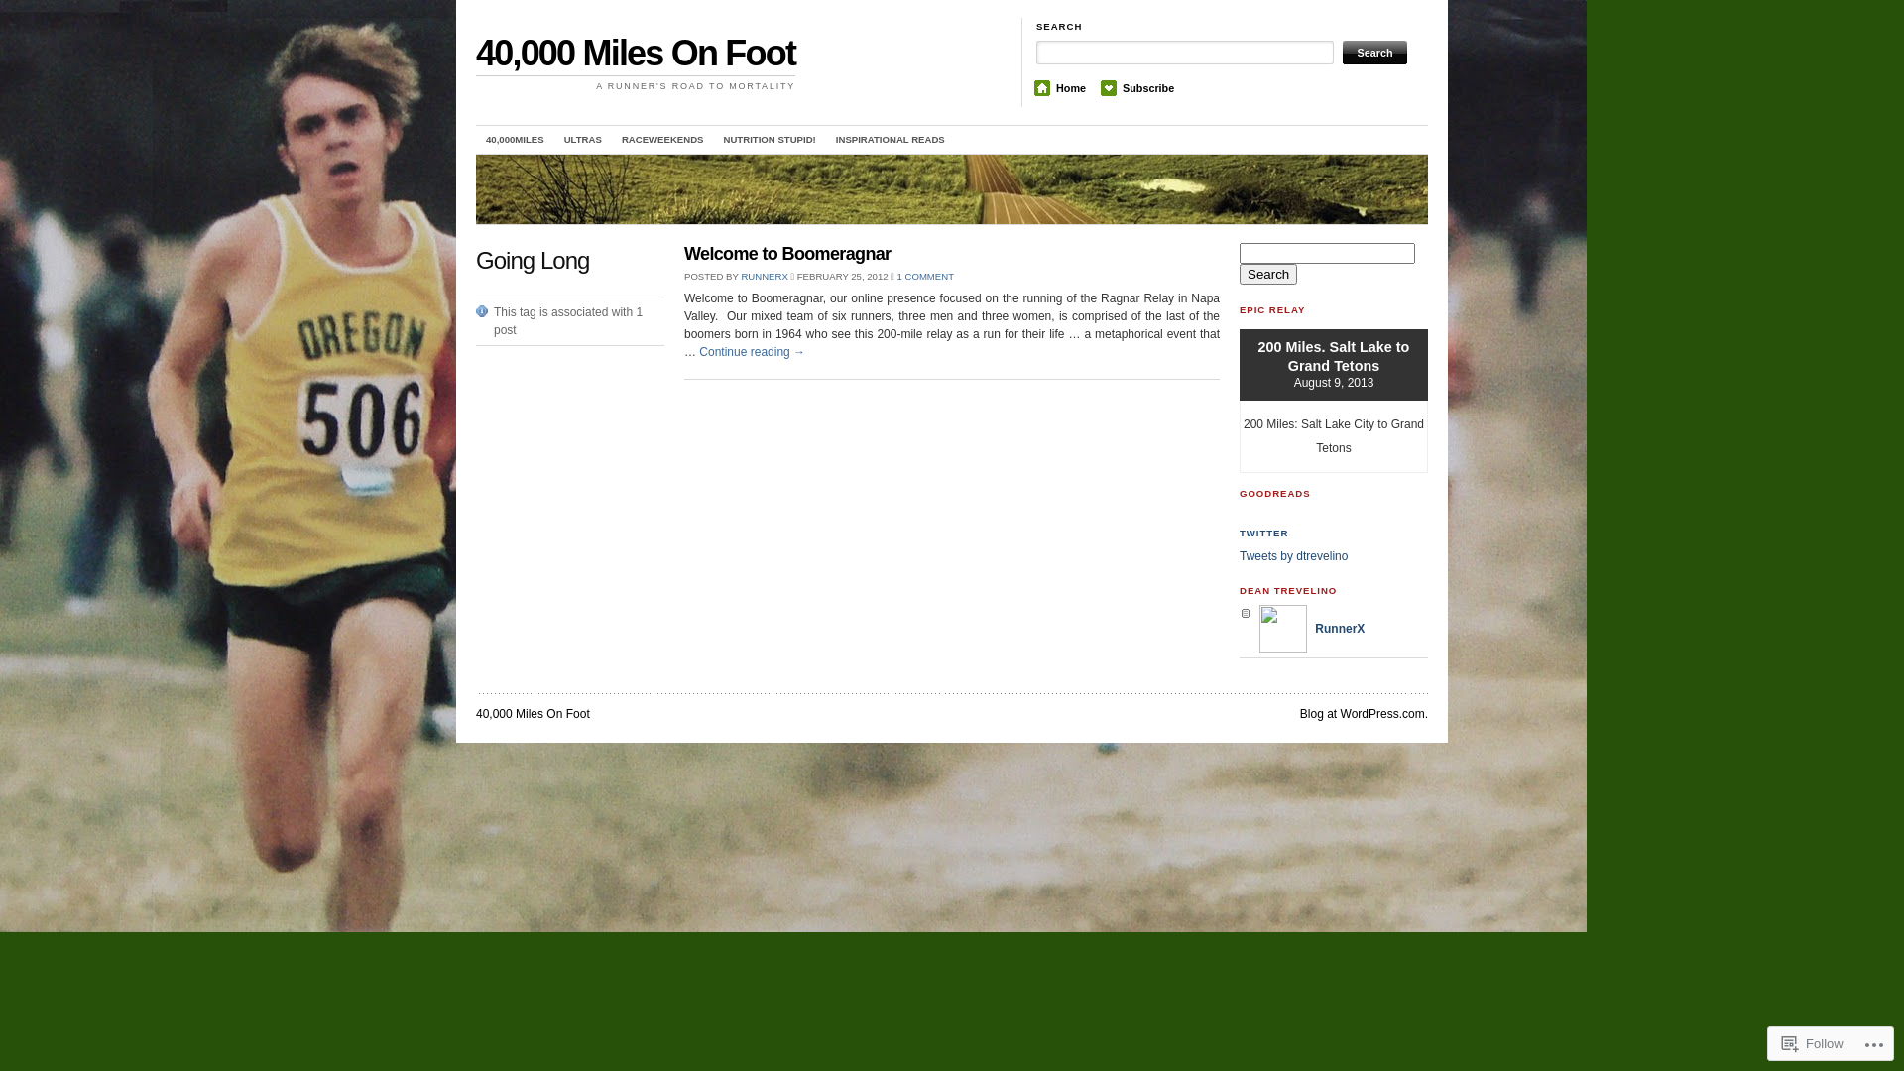 Image resolution: width=1904 pixels, height=1071 pixels. What do you see at coordinates (764, 276) in the screenshot?
I see `RUNNERX` at bounding box center [764, 276].